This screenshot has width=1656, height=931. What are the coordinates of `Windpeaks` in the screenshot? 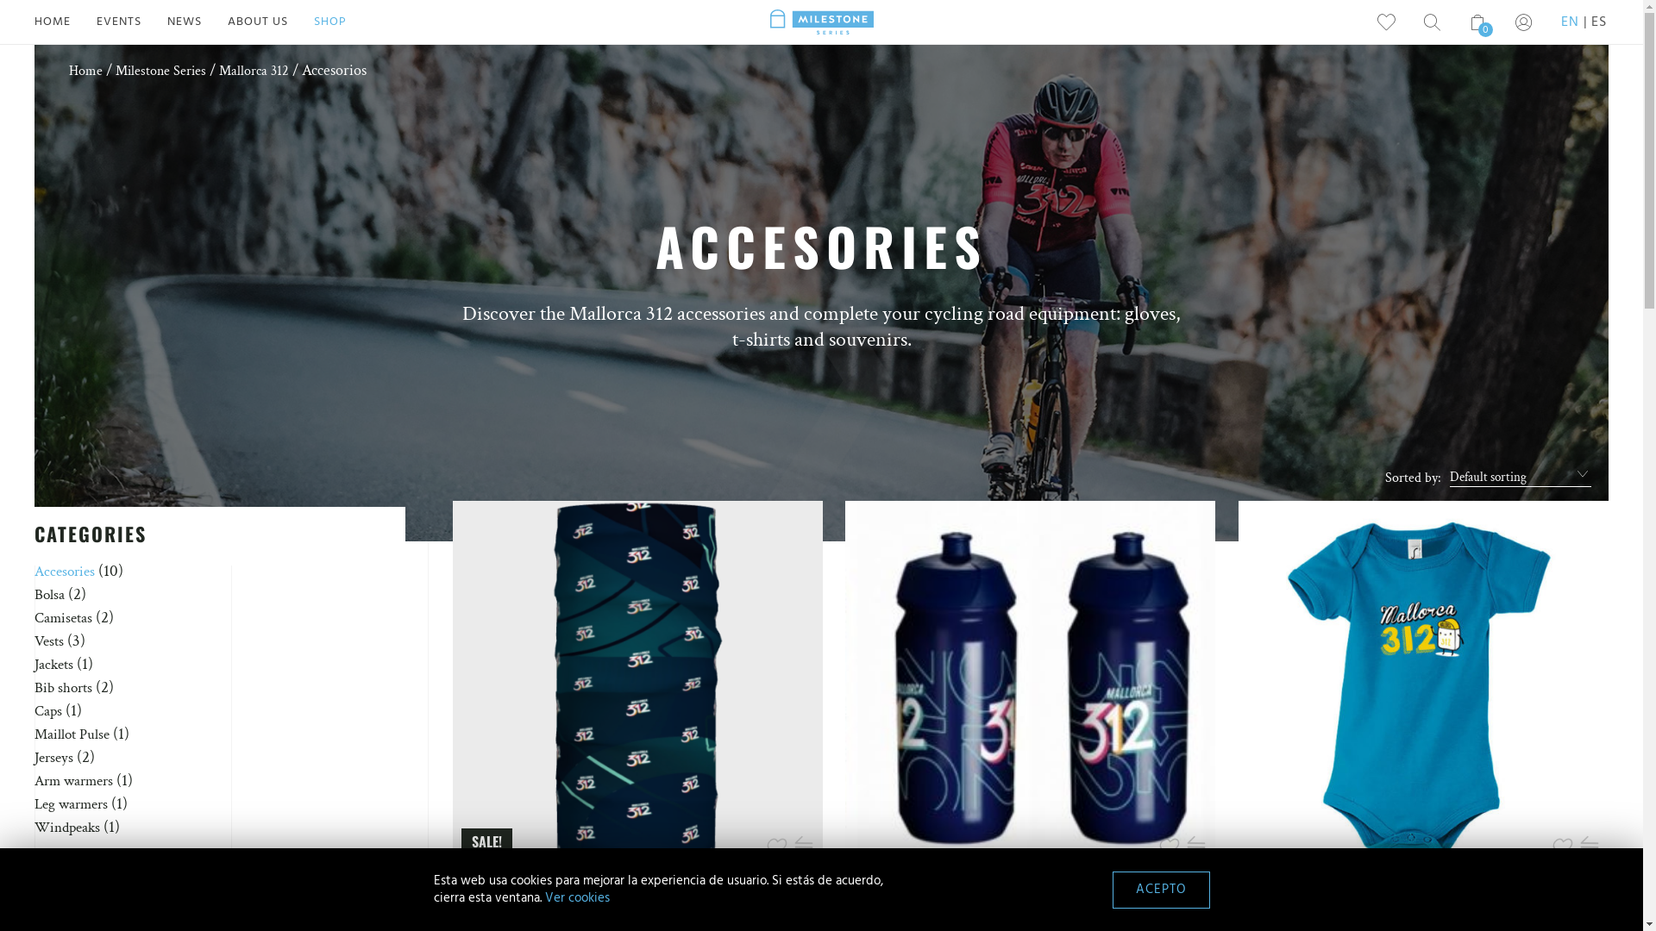 It's located at (67, 828).